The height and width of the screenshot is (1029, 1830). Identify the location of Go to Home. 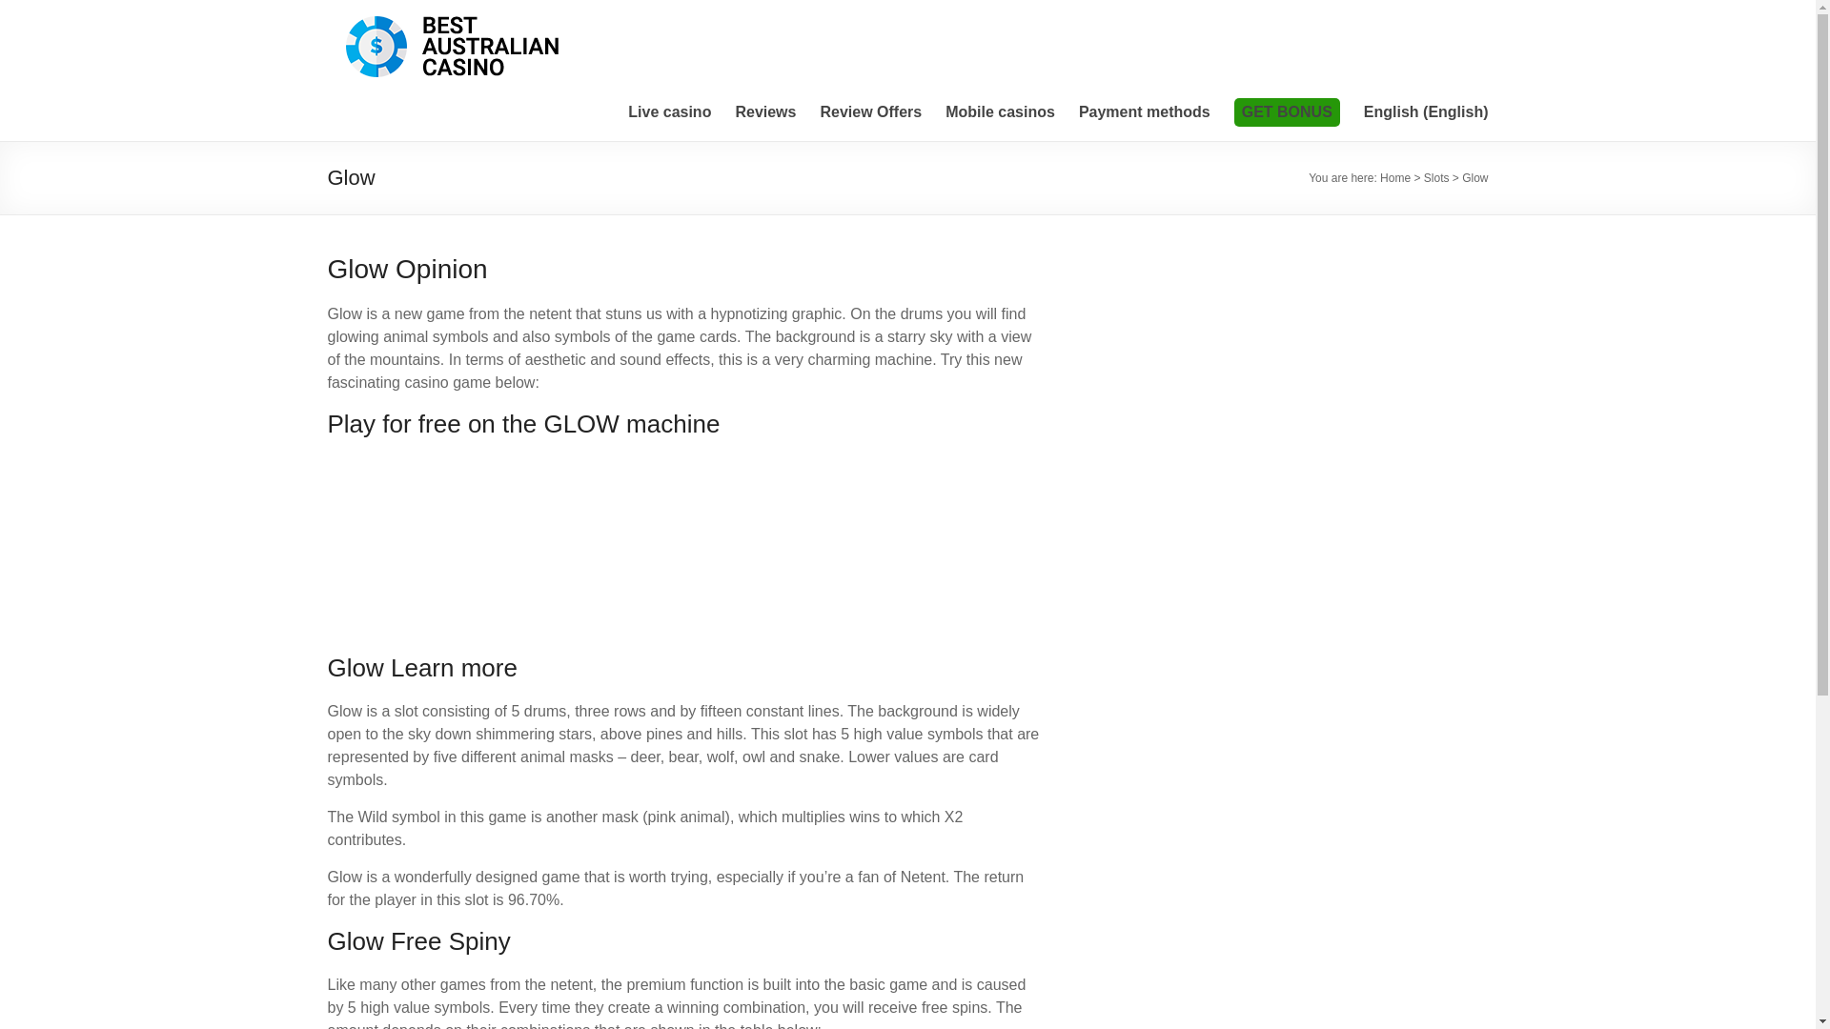
(1395, 178).